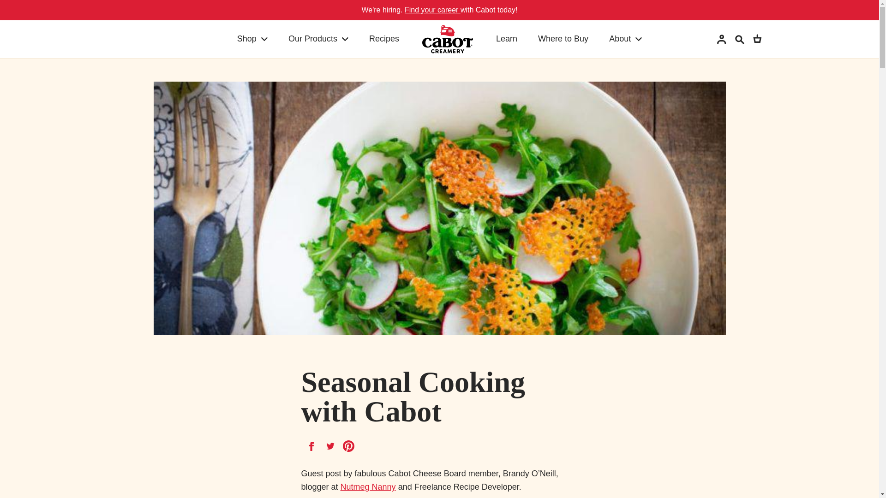  Describe the element at coordinates (433, 10) in the screenshot. I see `Careers` at that location.